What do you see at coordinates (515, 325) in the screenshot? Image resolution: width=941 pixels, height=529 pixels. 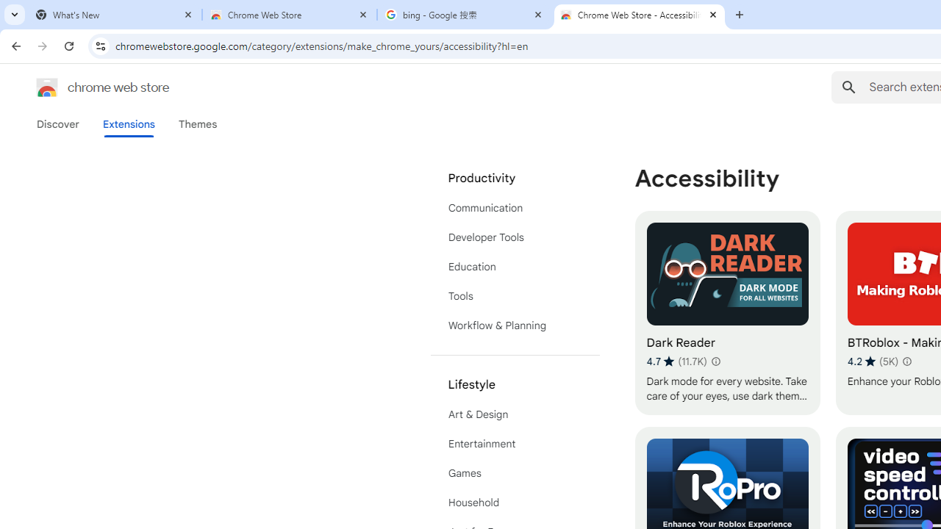 I see `Workflow & Planning` at bounding box center [515, 325].